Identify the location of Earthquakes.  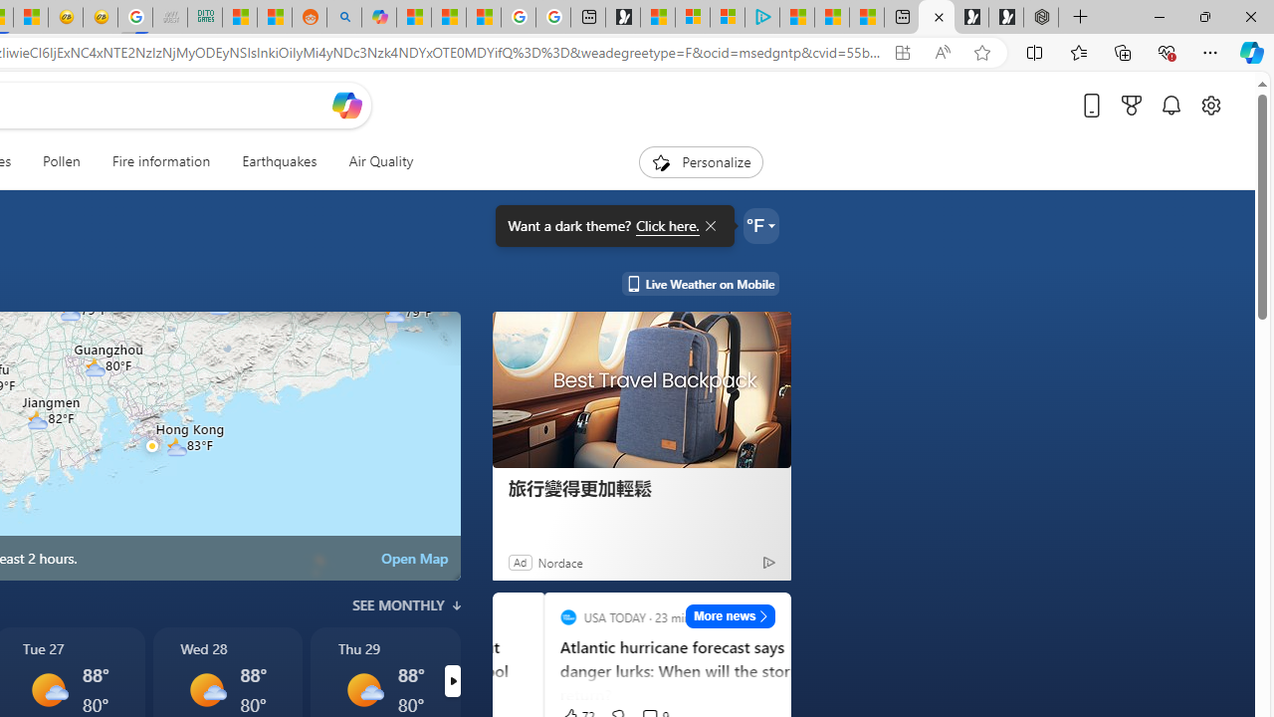
(279, 161).